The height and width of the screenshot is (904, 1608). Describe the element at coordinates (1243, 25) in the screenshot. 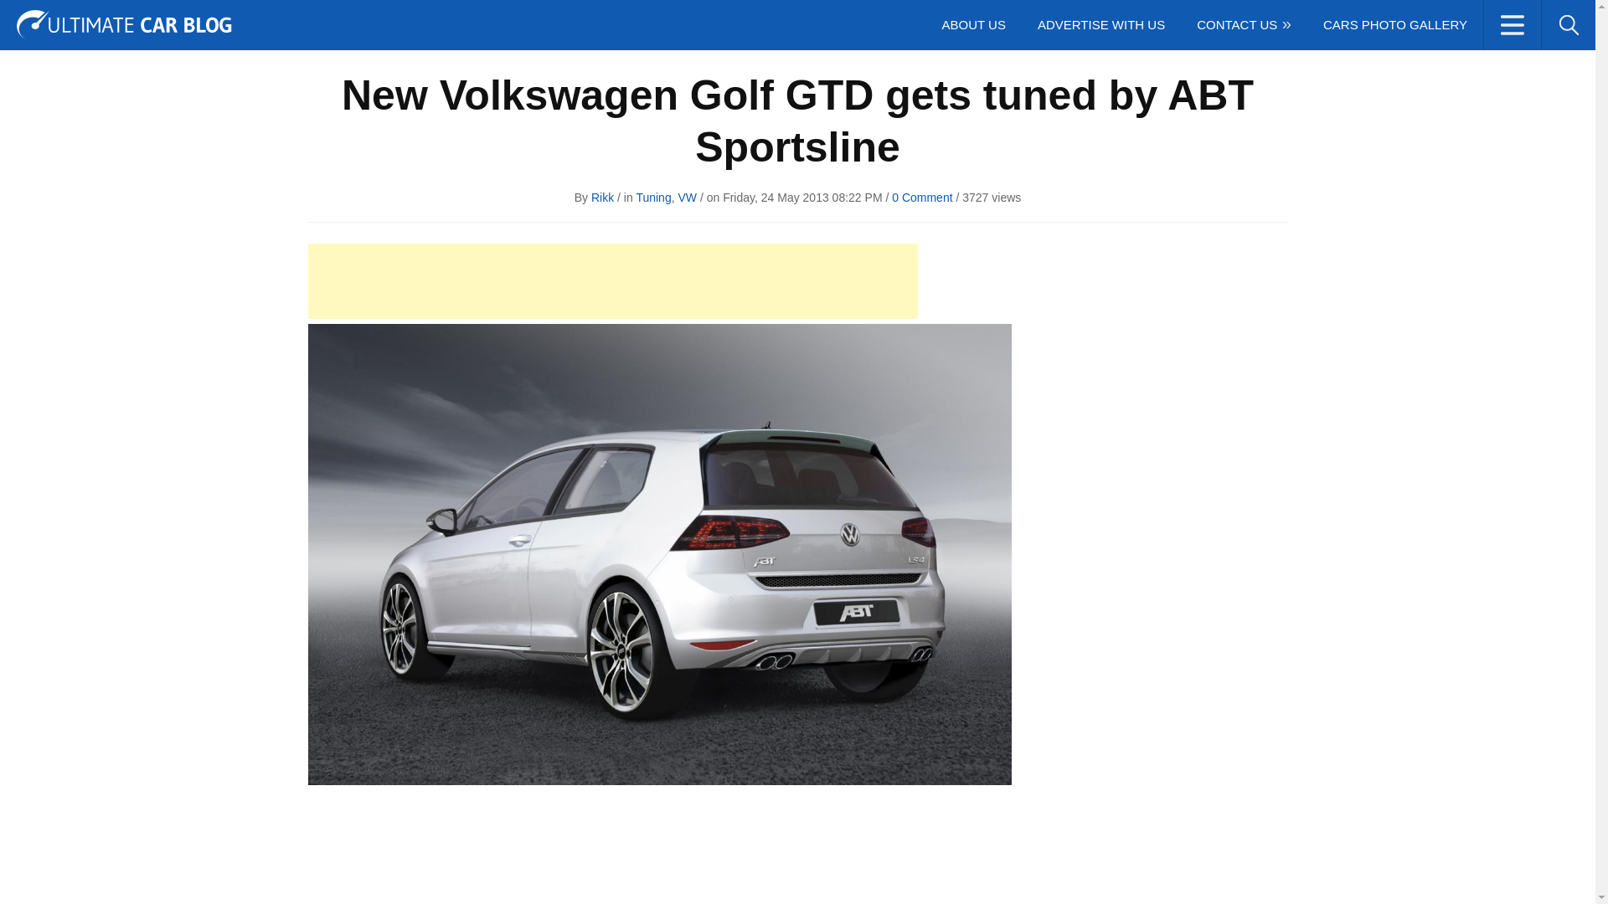

I see `CONTACT US` at that location.